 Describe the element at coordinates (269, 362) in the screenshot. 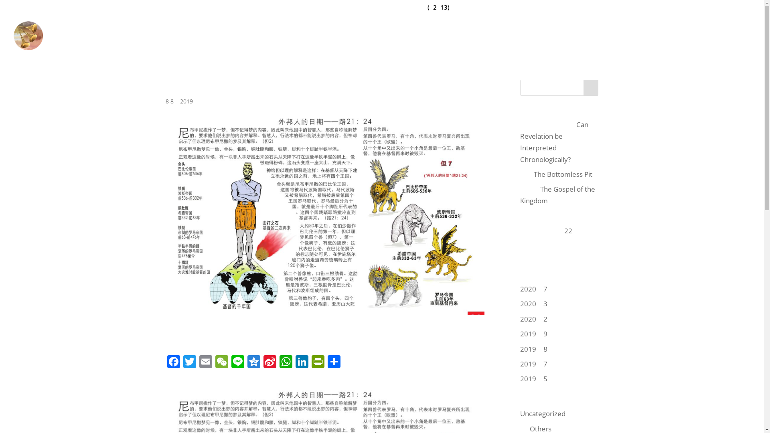

I see `Sina Weibo` at that location.